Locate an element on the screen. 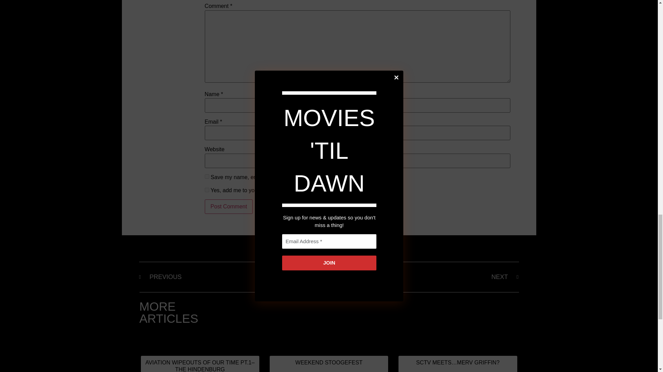  Post Comment is located at coordinates (229, 207).